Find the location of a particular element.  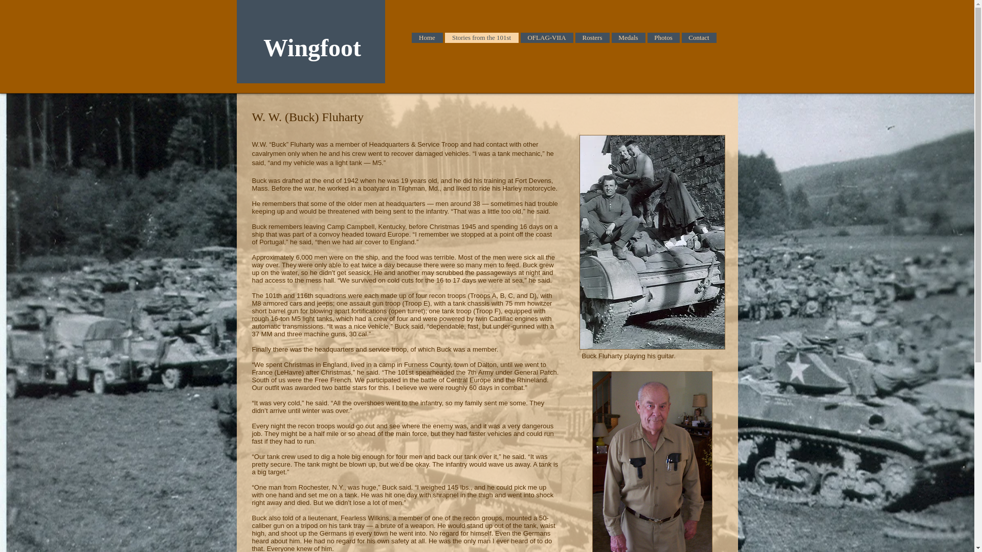

Rosters is located at coordinates (591, 38).